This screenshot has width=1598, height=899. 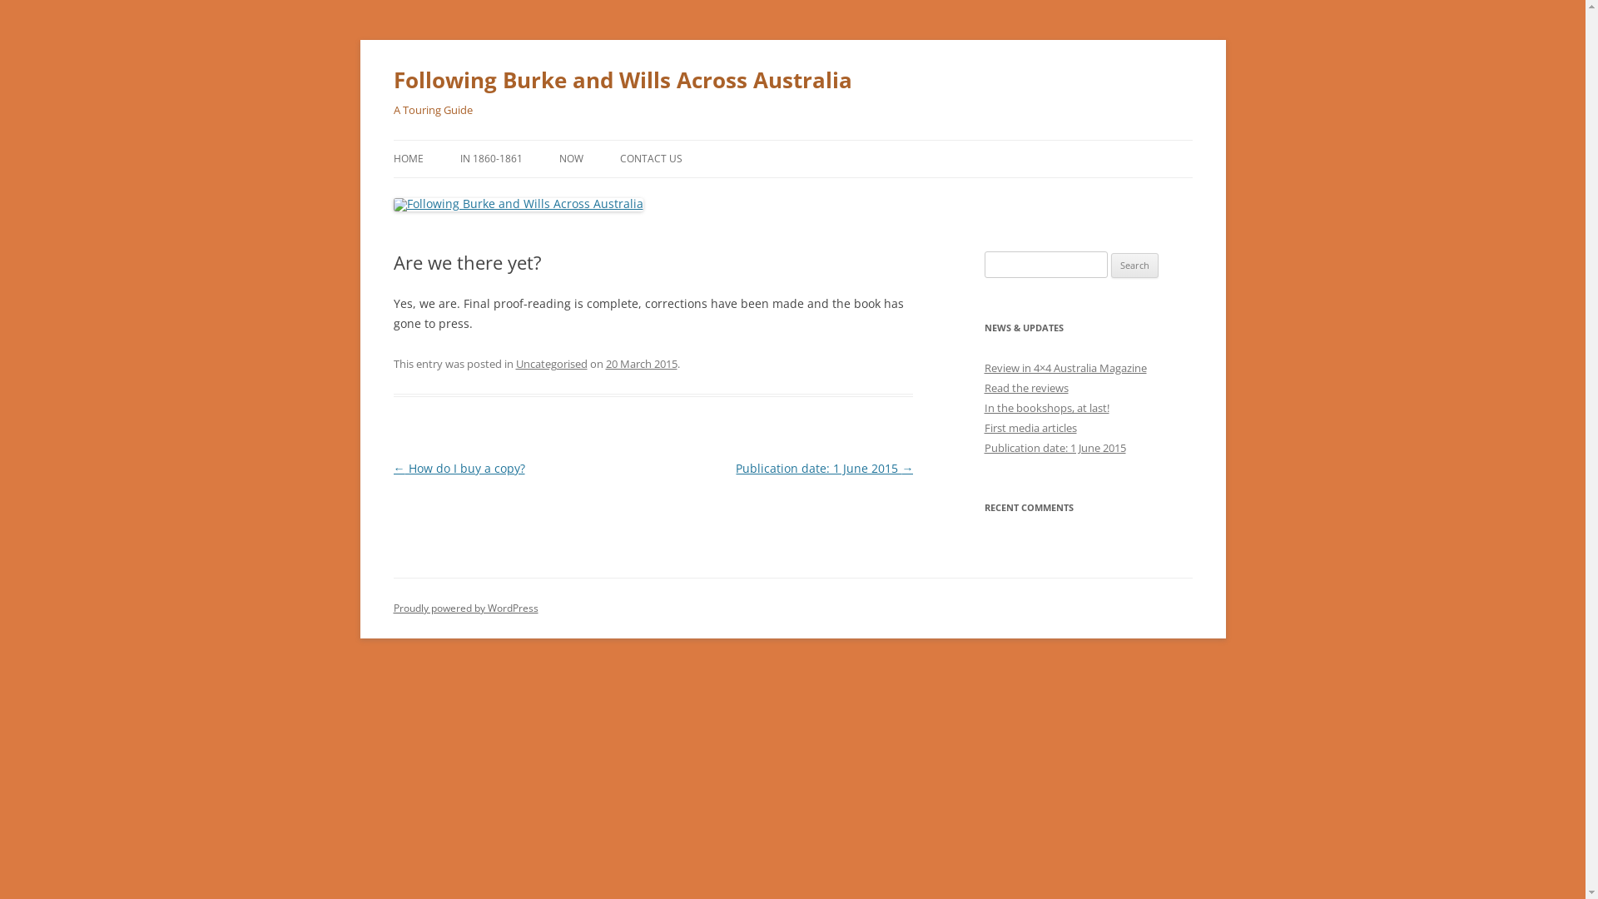 What do you see at coordinates (1055, 448) in the screenshot?
I see `Publication date: 1 June 2015` at bounding box center [1055, 448].